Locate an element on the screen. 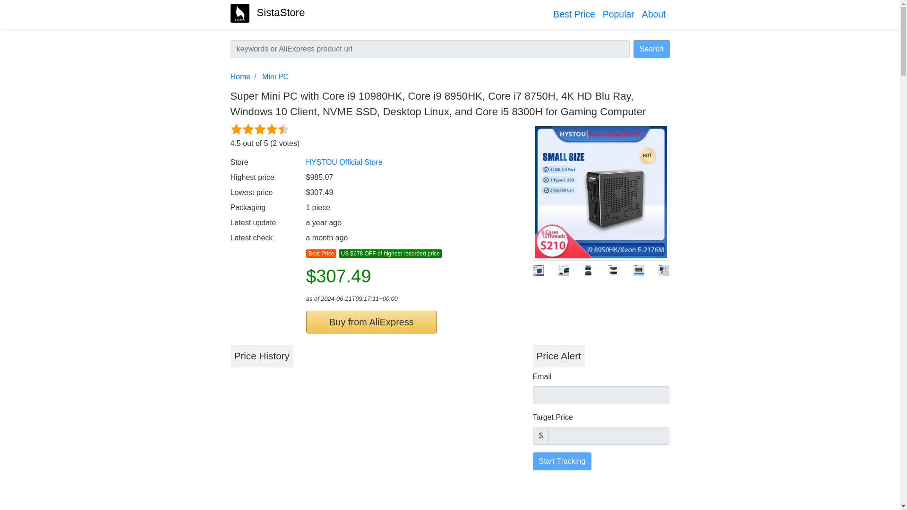 Image resolution: width=907 pixels, height=510 pixels. Buy from AliExpress is located at coordinates (371, 322).